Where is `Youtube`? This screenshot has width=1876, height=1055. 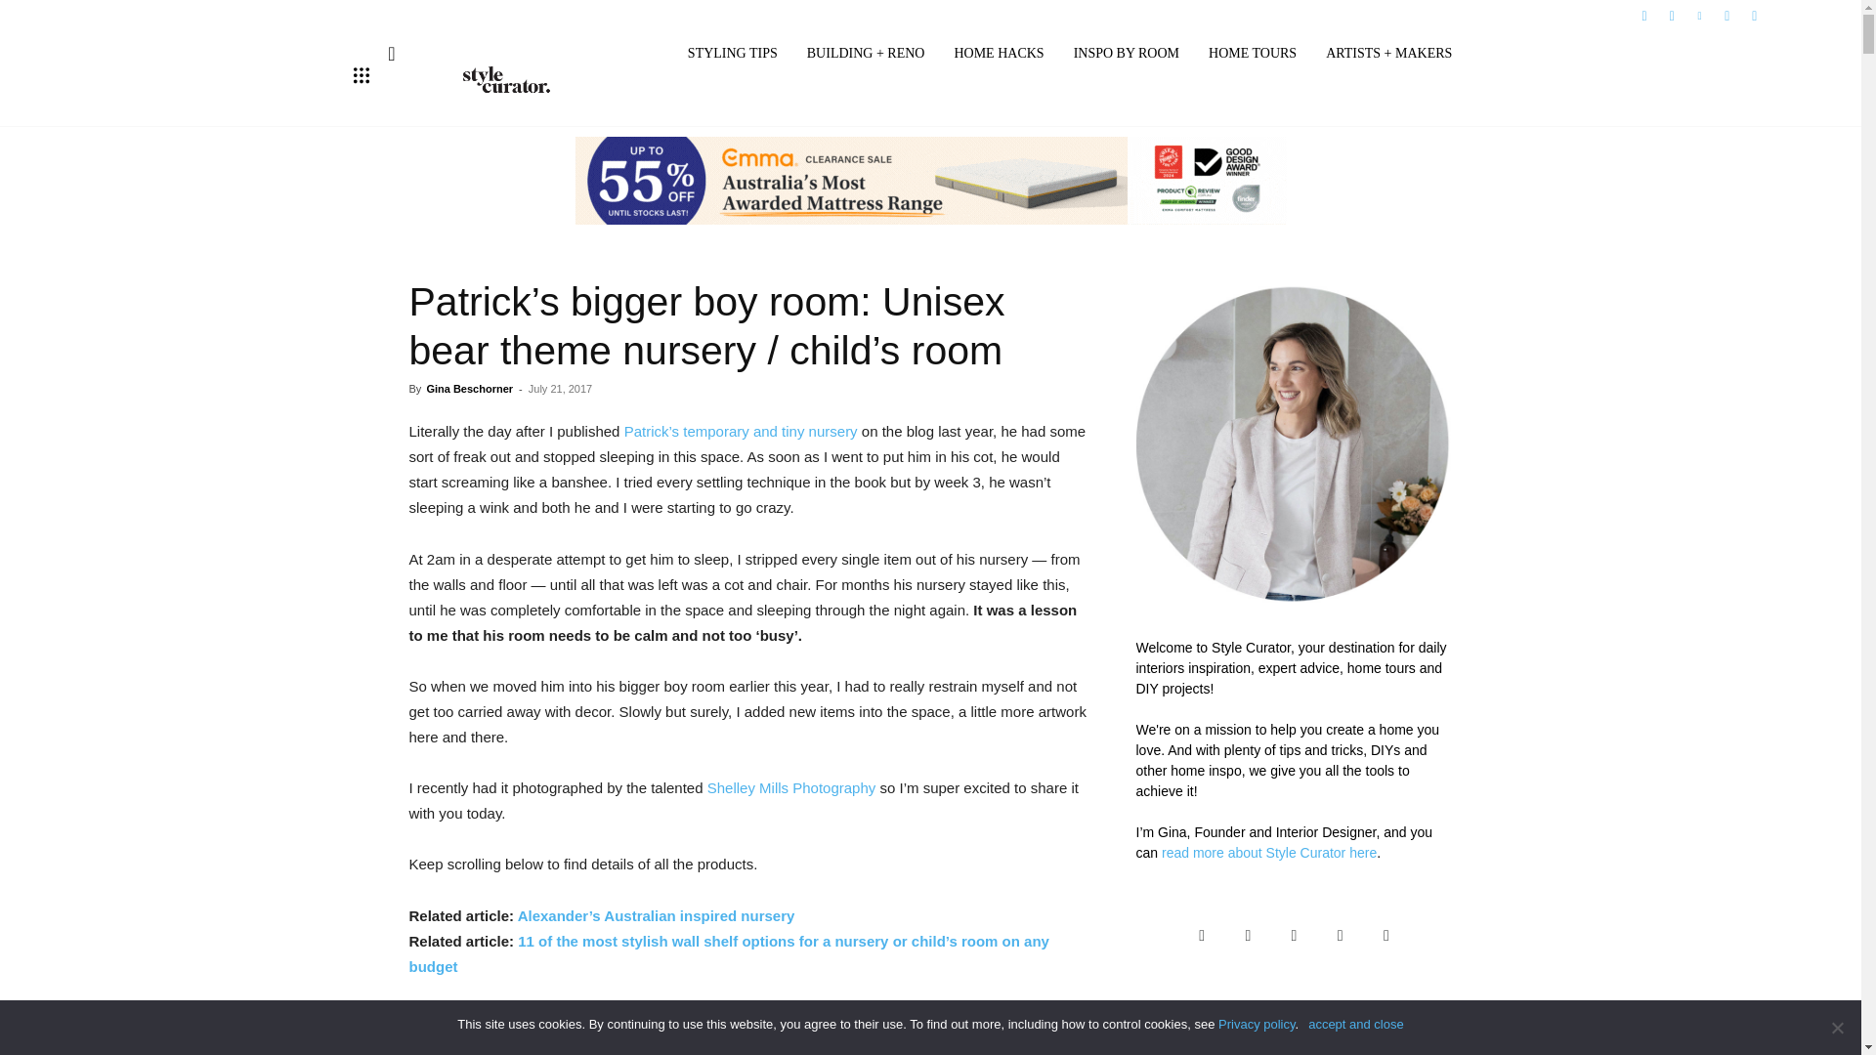
Youtube is located at coordinates (1755, 14).